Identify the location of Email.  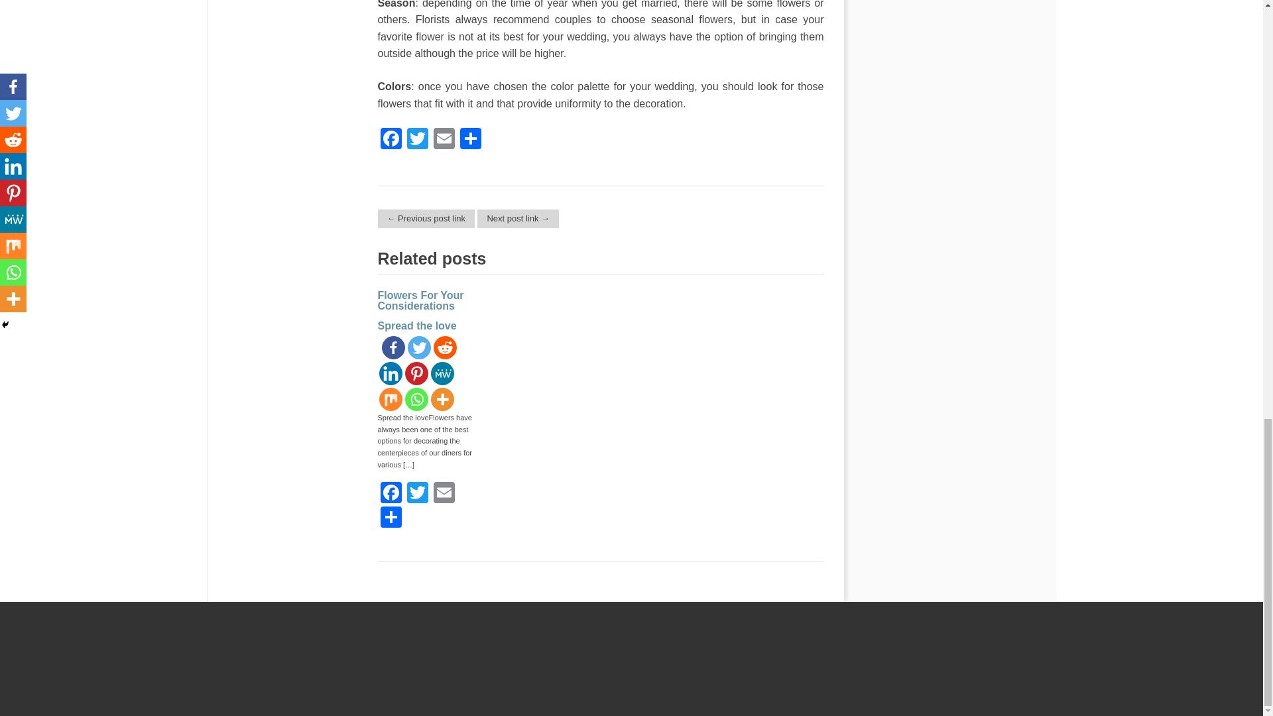
(444, 141).